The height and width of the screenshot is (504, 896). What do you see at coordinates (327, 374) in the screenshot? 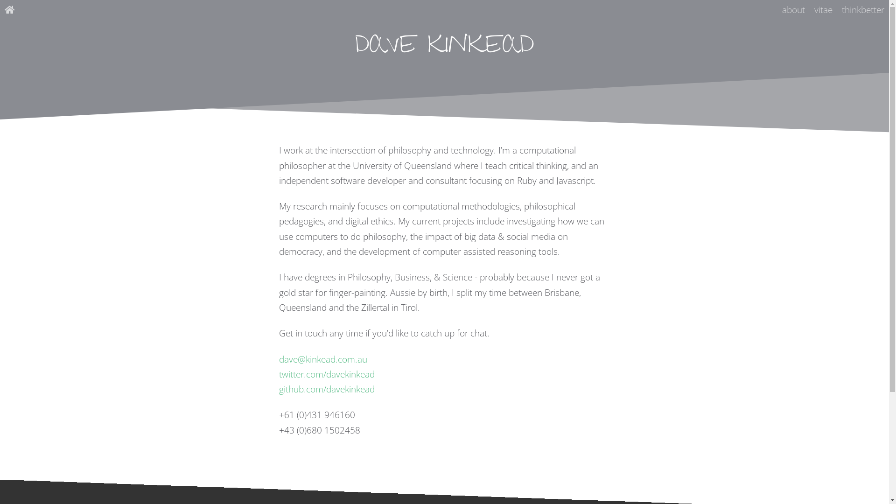
I see `twitter.com/davekinkead` at bounding box center [327, 374].